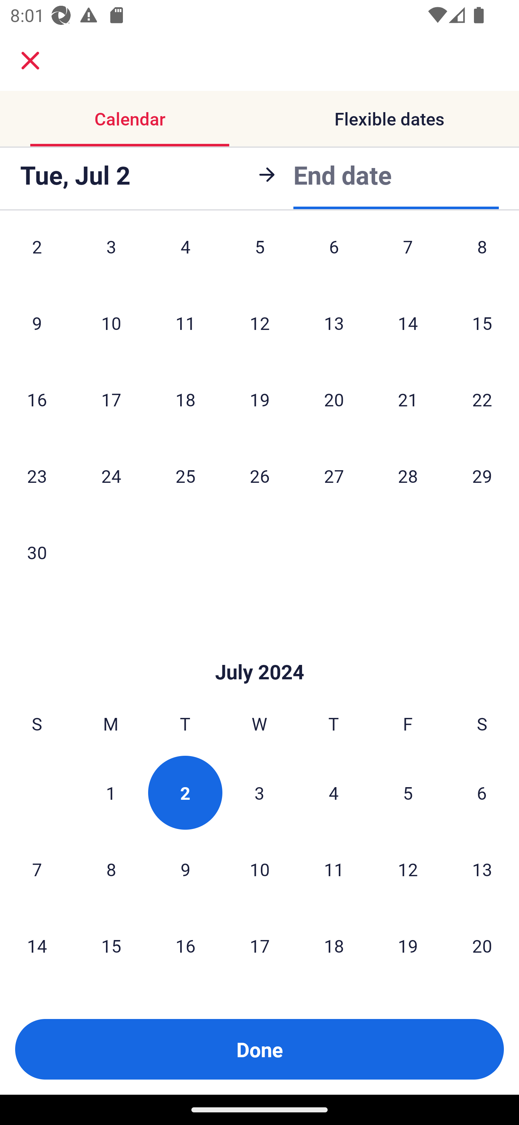 The width and height of the screenshot is (519, 1125). Describe the element at coordinates (30, 61) in the screenshot. I see `close.` at that location.